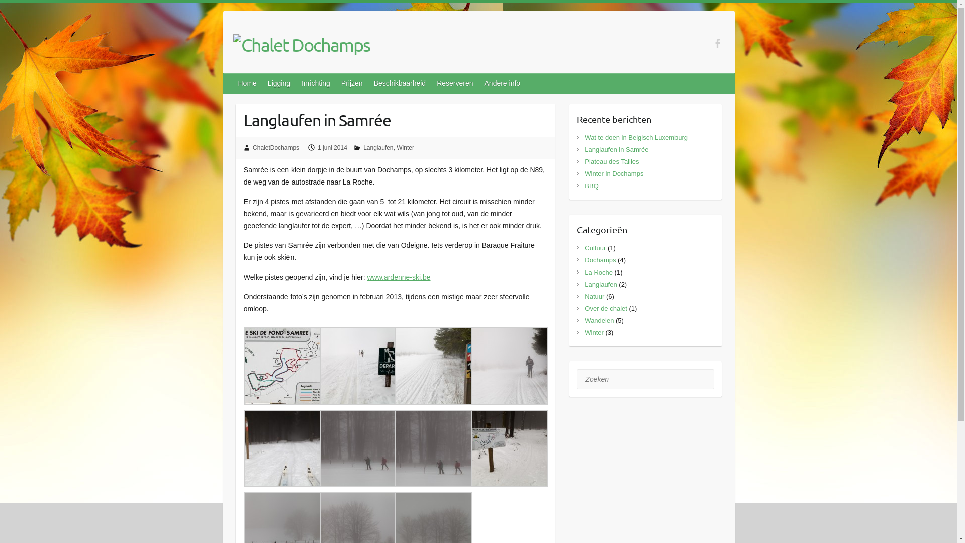  I want to click on Over de chalet, so click(606, 309).